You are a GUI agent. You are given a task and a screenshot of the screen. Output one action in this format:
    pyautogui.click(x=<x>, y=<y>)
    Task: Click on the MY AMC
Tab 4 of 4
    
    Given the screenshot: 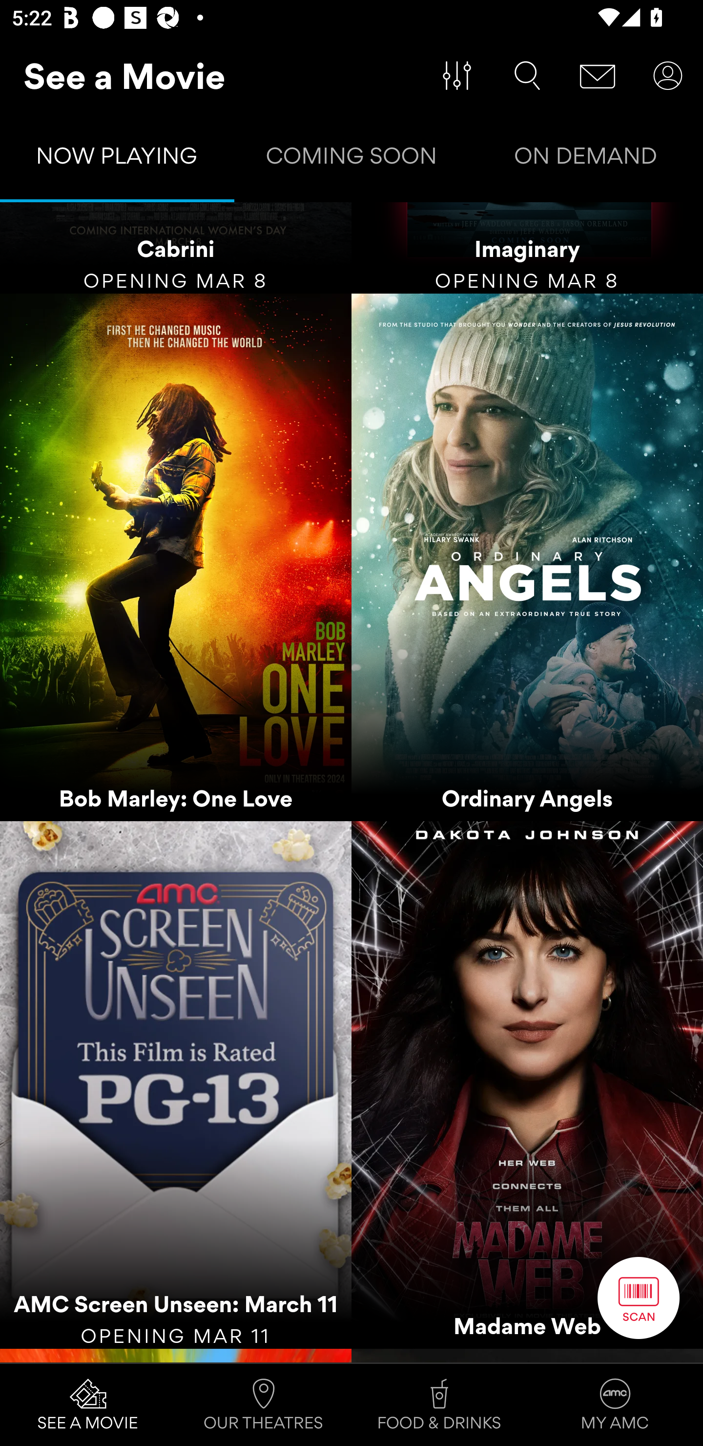 What is the action you would take?
    pyautogui.click(x=615, y=1405)
    